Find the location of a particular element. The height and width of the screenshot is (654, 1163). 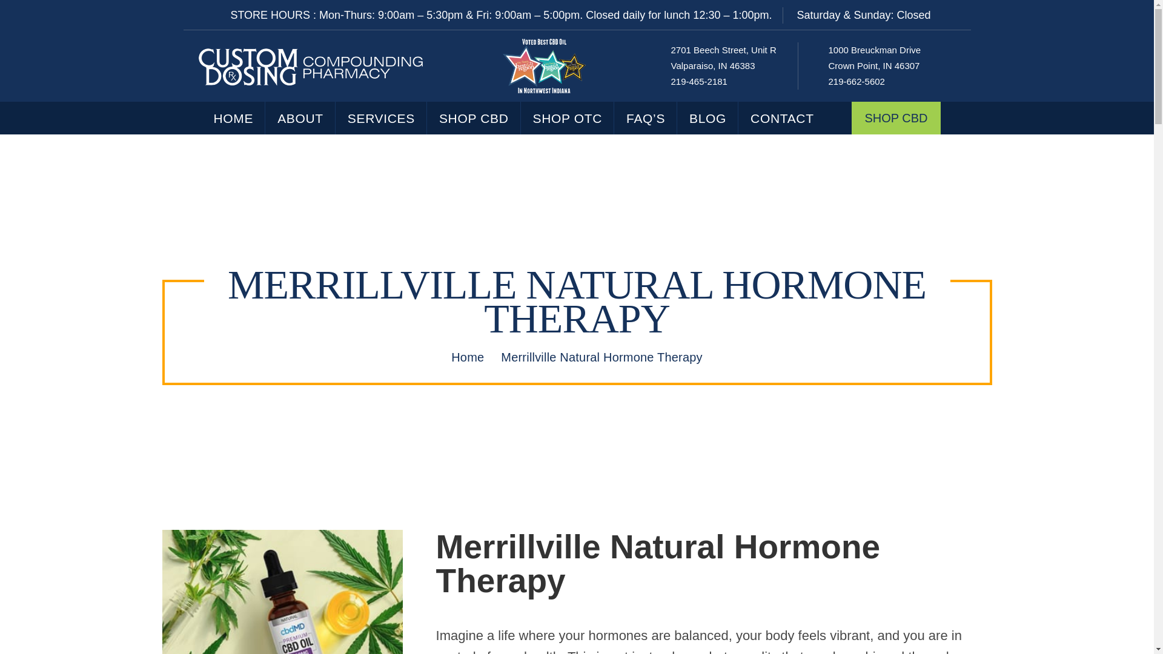

SHOP OTC is located at coordinates (568, 118).